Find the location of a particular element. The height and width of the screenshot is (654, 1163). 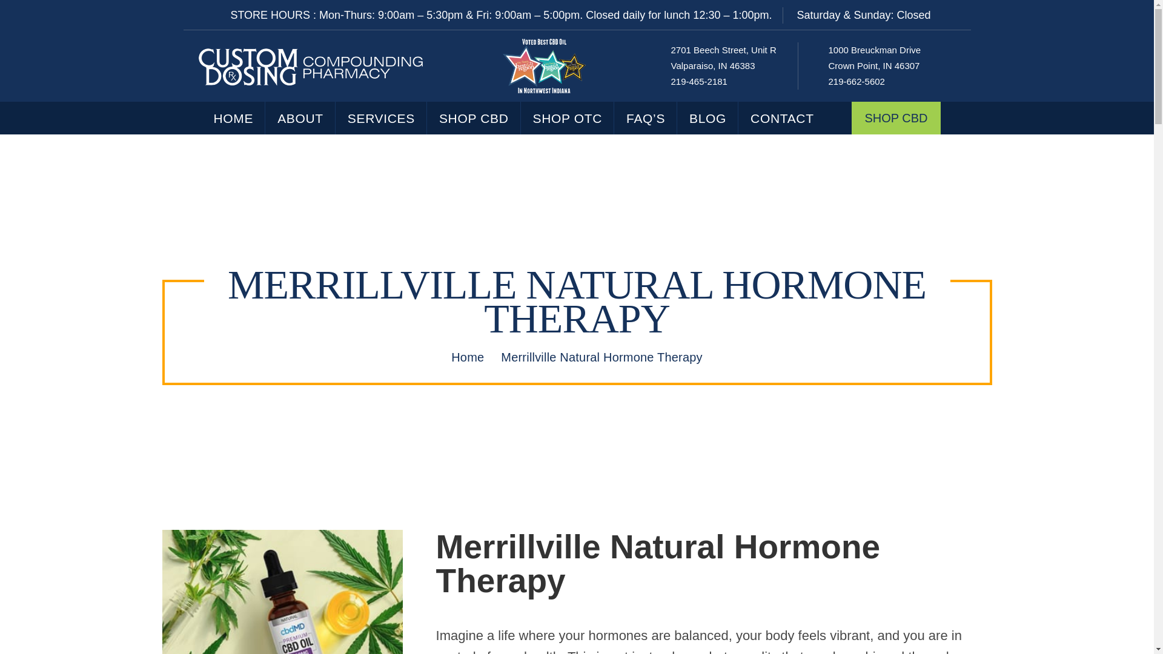

SHOP OTC is located at coordinates (568, 118).